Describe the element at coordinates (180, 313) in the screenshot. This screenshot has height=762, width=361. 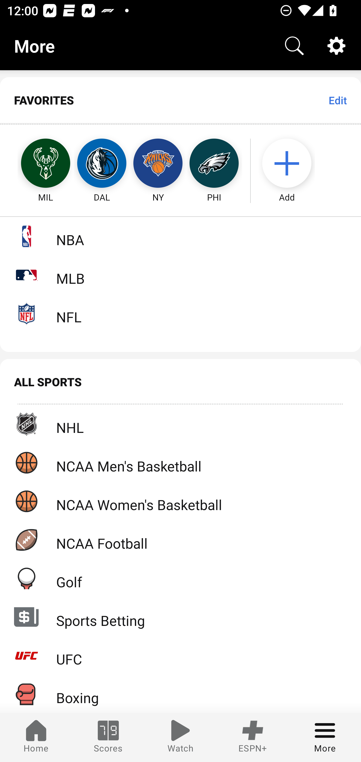
I see `NFL` at that location.